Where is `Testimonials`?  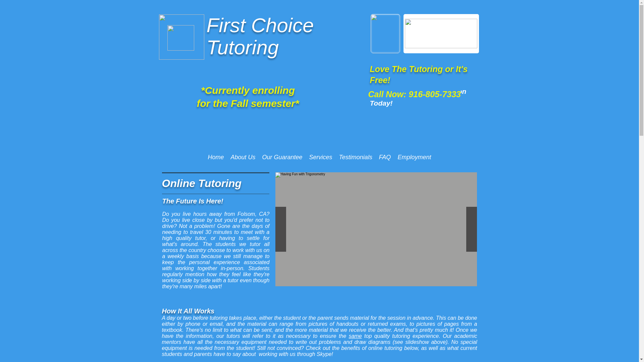 Testimonials is located at coordinates (356, 157).